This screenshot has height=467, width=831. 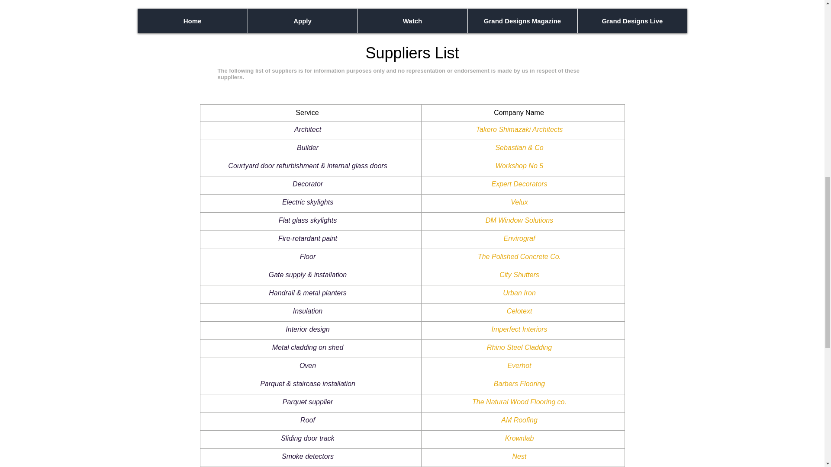 What do you see at coordinates (519, 420) in the screenshot?
I see `AM Roofing` at bounding box center [519, 420].